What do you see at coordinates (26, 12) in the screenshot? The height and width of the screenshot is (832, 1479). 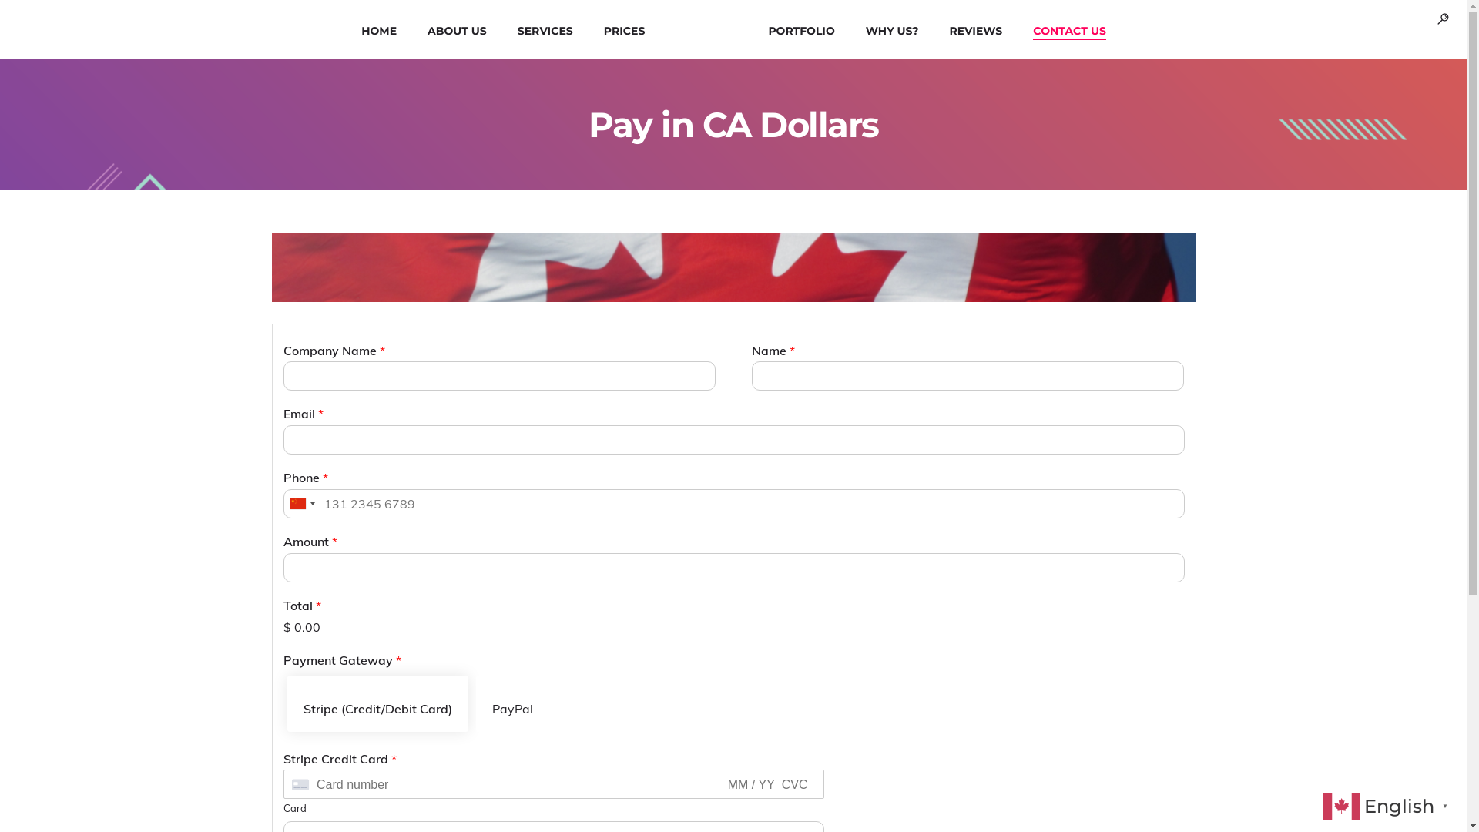 I see `Search` at bounding box center [26, 12].